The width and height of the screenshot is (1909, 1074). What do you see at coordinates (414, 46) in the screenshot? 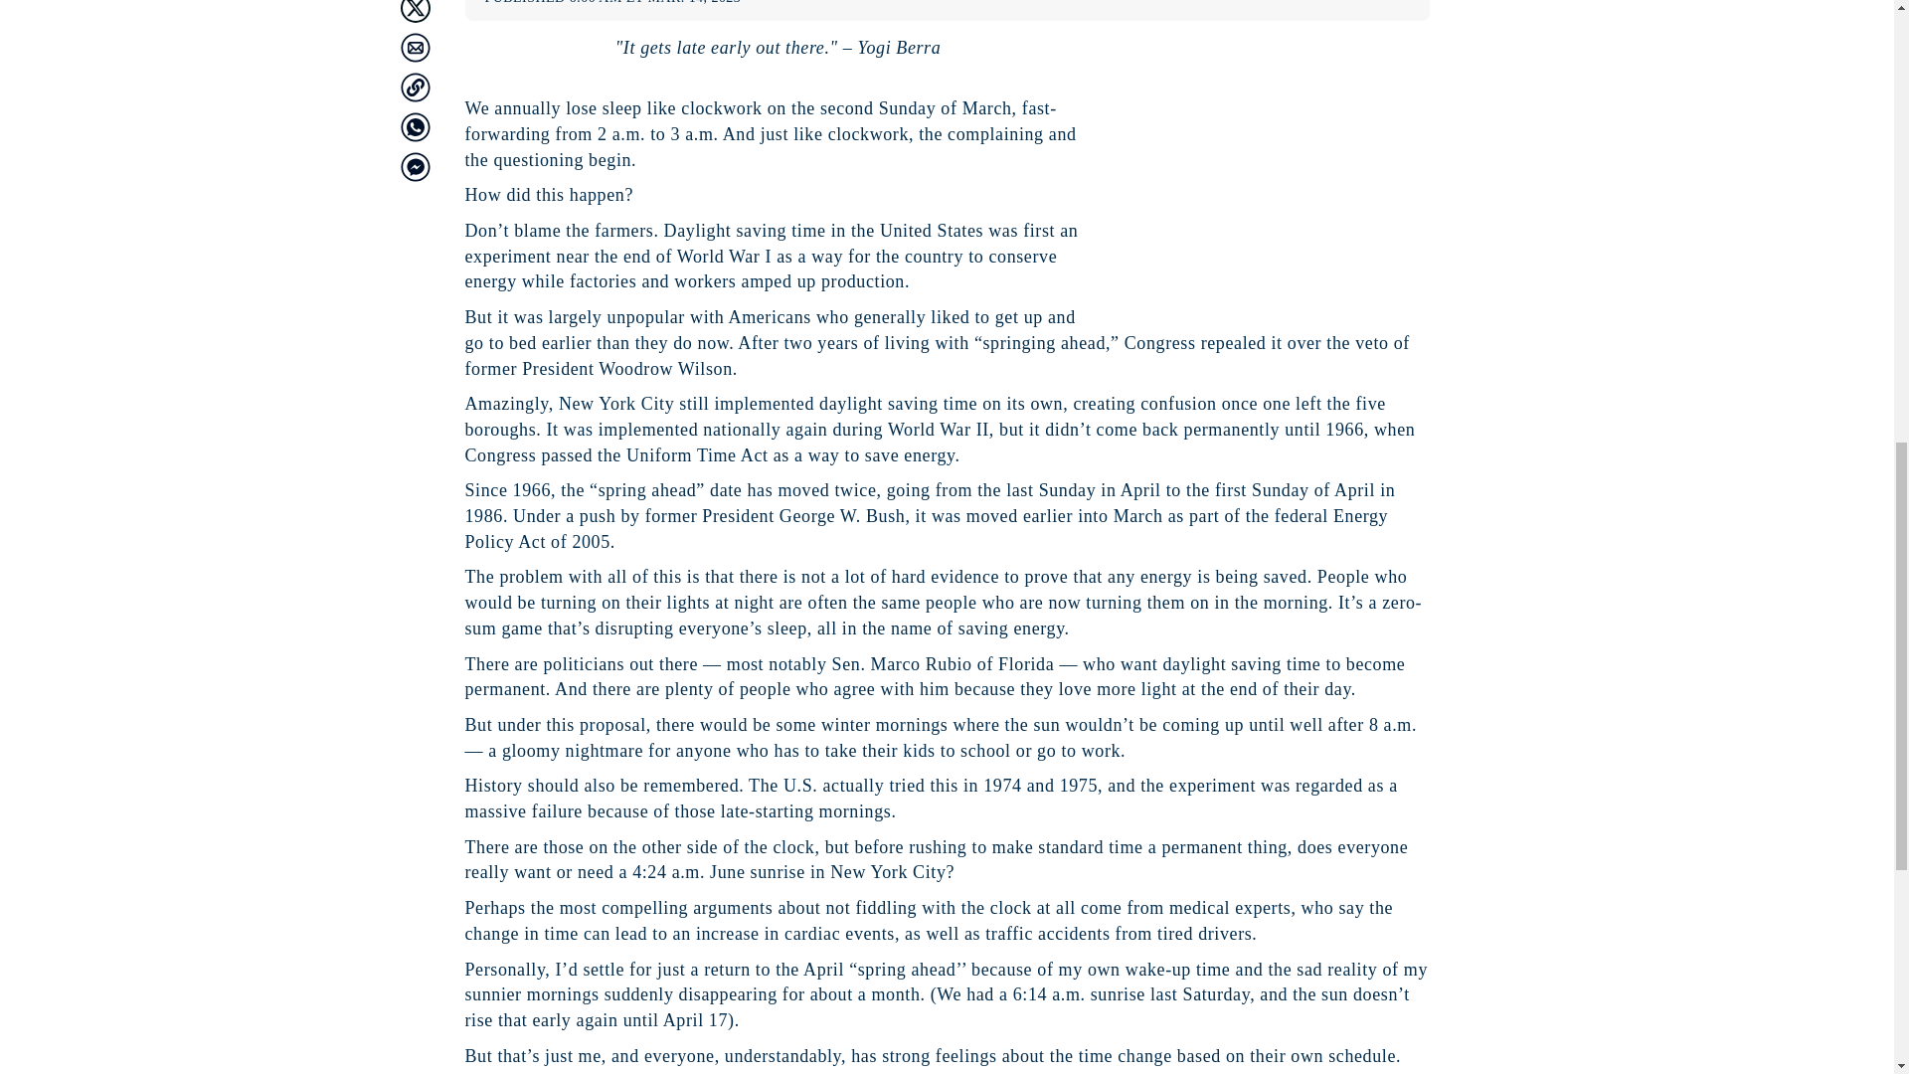
I see `Share with Email` at bounding box center [414, 46].